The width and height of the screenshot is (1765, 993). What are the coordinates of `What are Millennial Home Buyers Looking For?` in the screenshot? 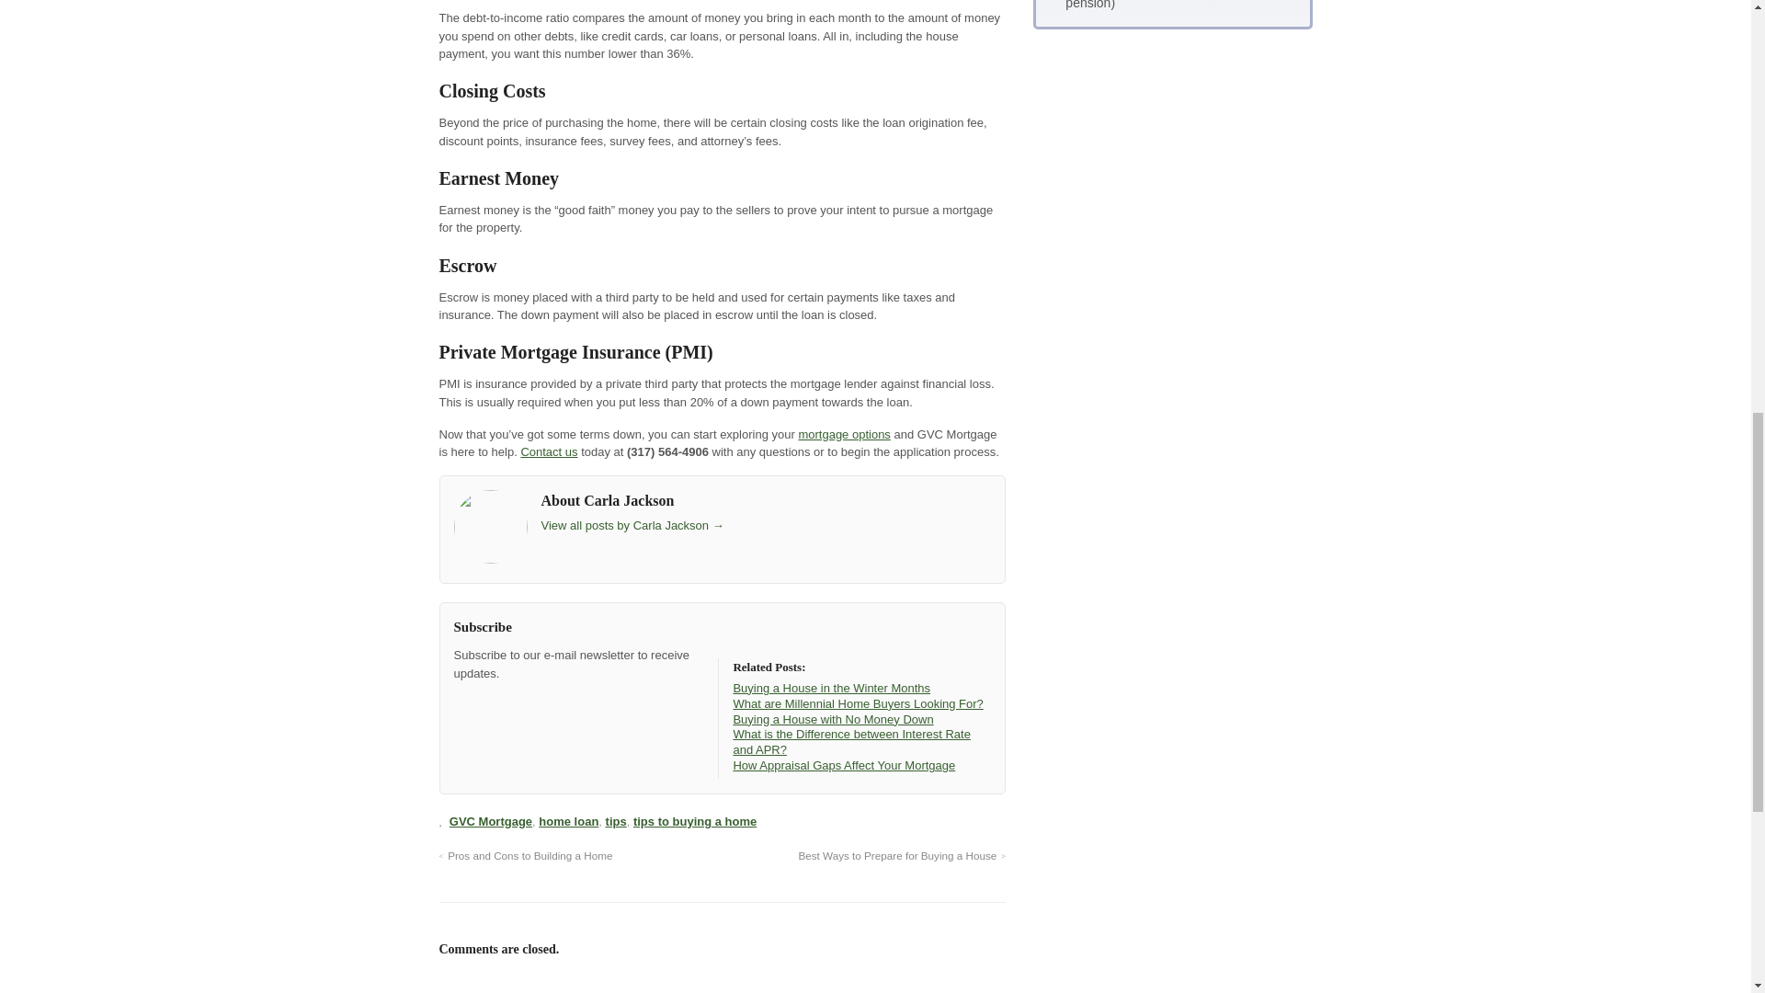 It's located at (857, 704).